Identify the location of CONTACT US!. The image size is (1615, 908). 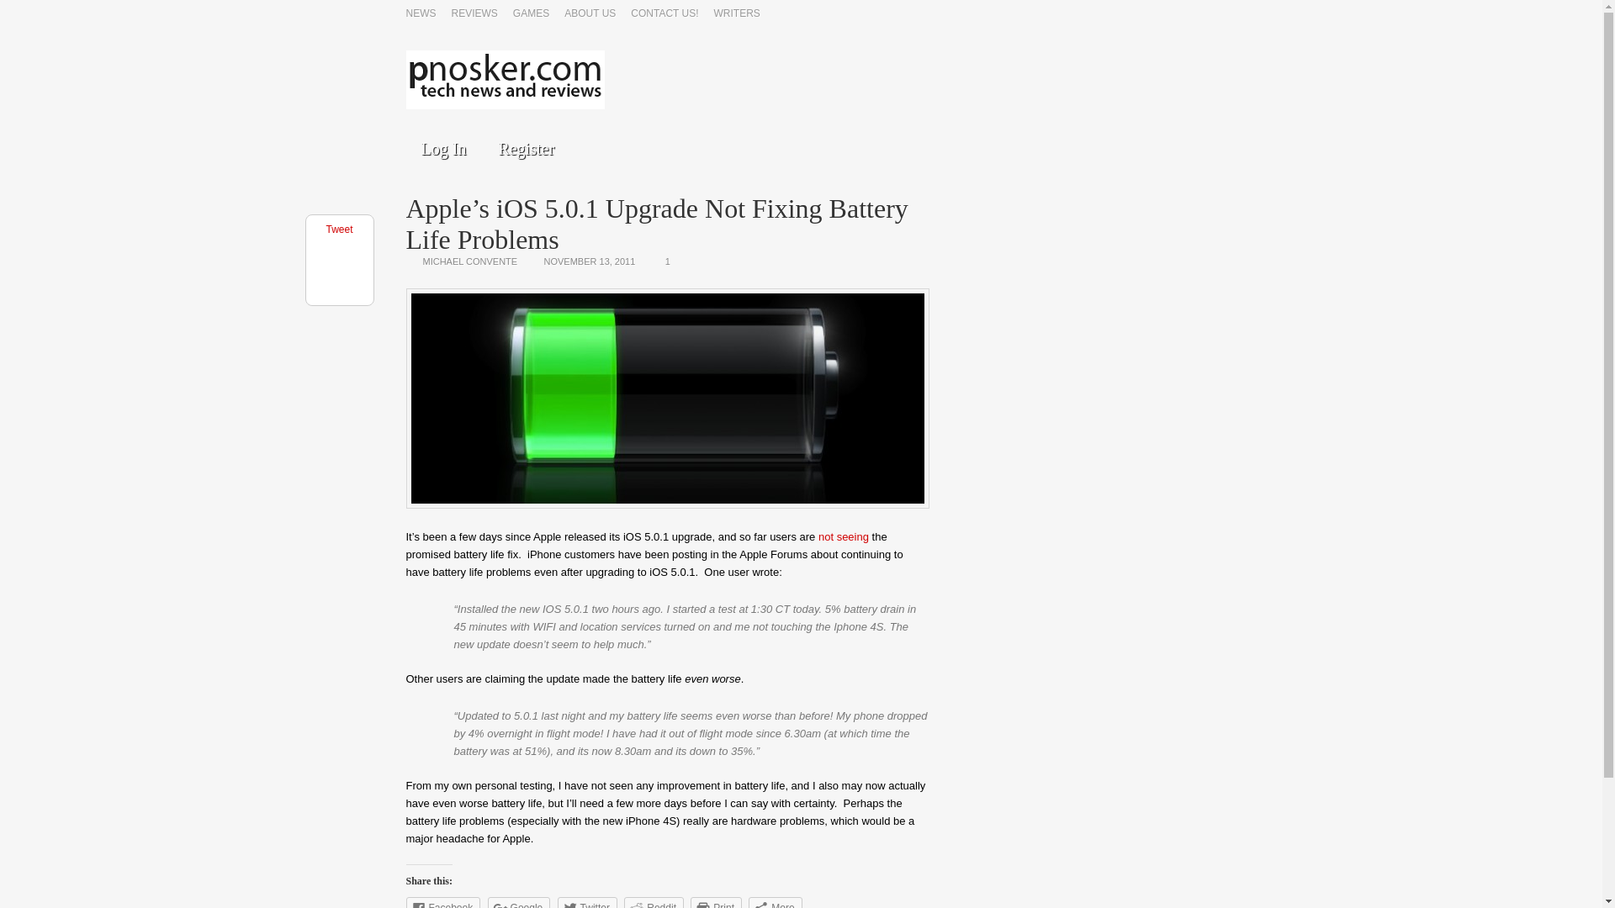
(665, 14).